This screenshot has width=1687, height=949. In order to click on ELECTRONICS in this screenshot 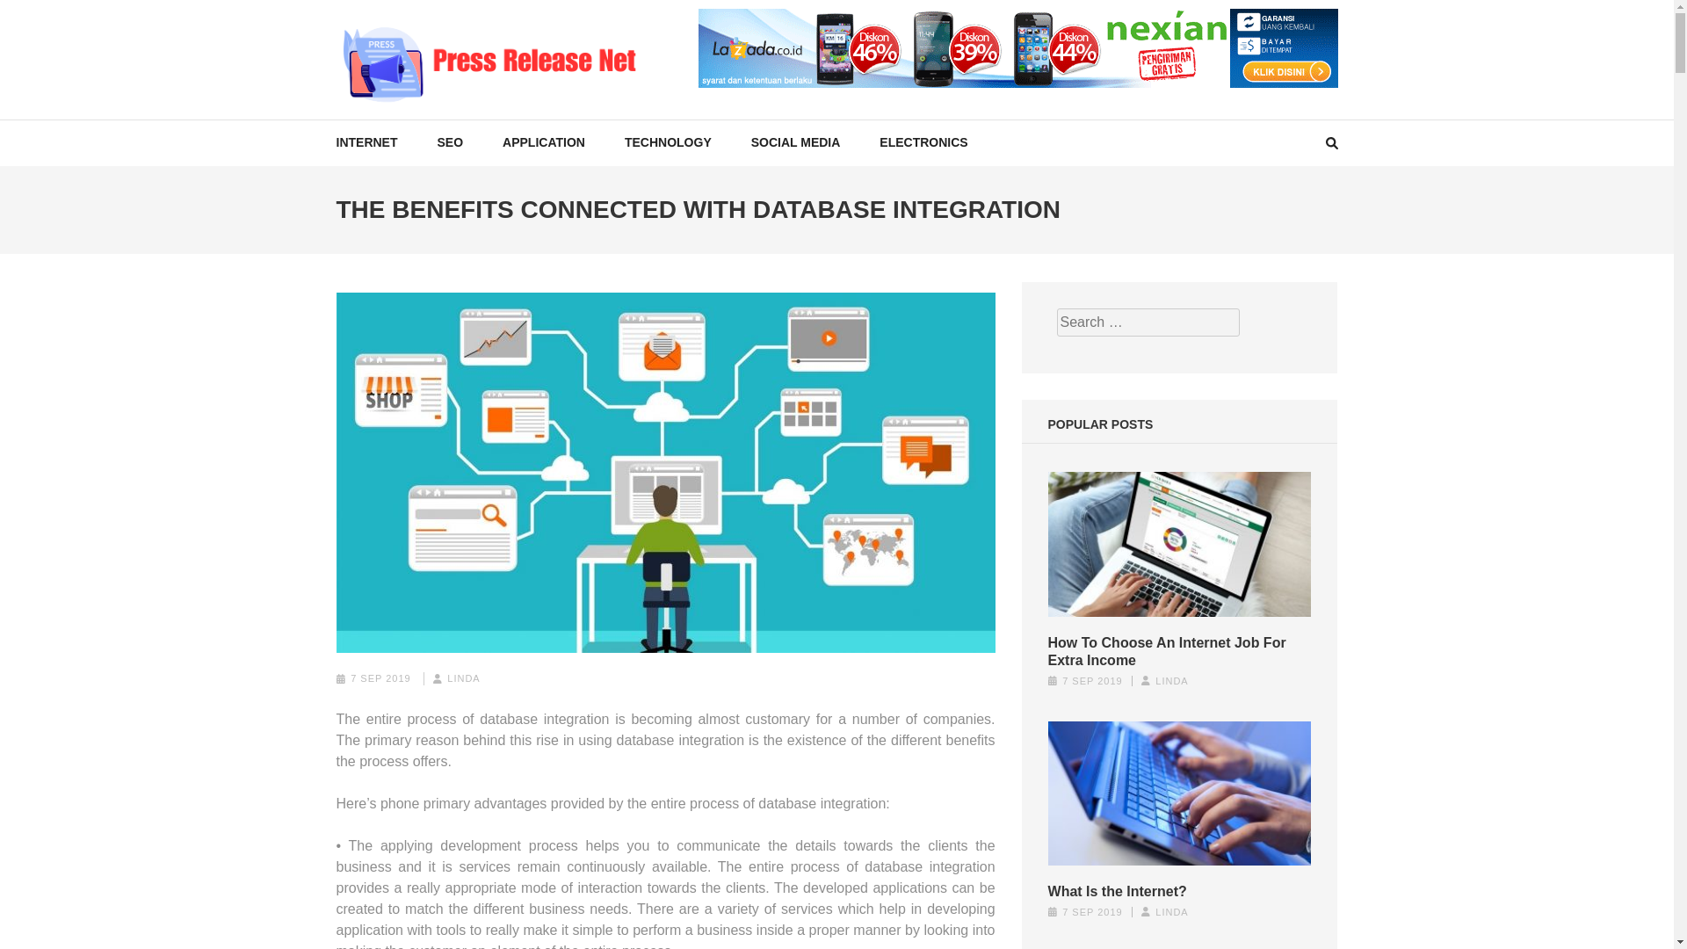, I will do `click(923, 142)`.